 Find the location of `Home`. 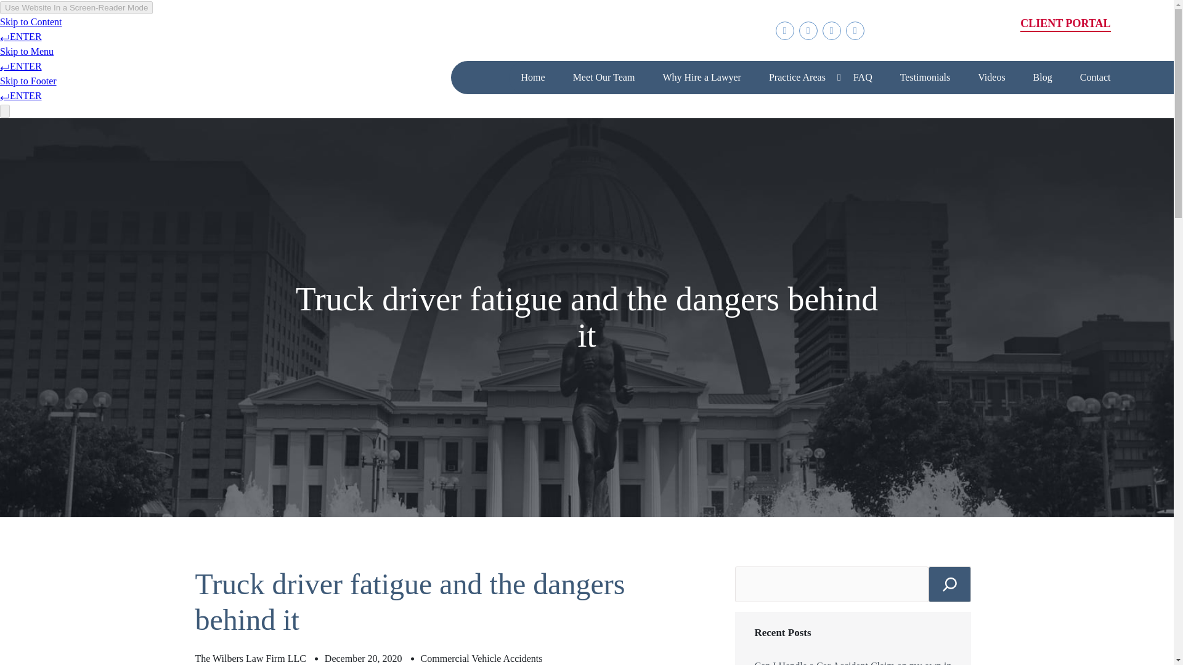

Home is located at coordinates (534, 78).